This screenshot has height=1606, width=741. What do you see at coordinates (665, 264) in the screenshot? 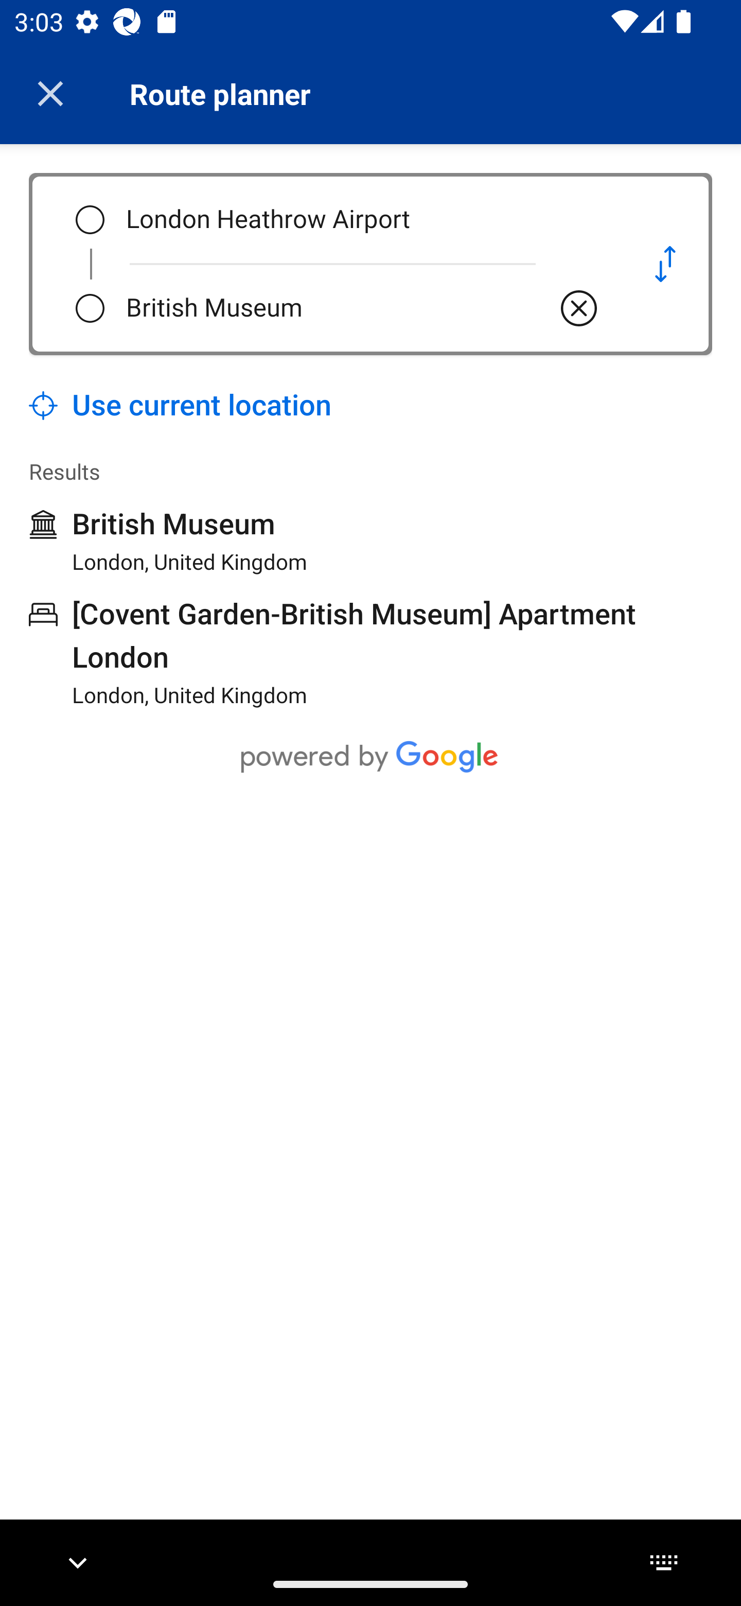
I see `Swap pick-up location and destination` at bounding box center [665, 264].